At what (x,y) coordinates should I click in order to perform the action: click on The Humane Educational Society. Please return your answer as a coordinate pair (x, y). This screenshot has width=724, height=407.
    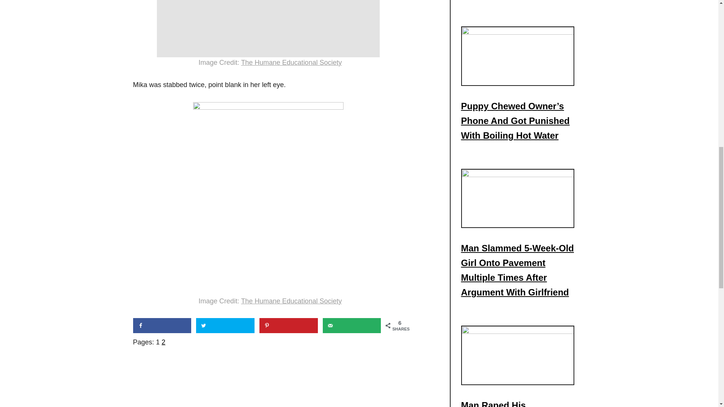
    Looking at the image, I should click on (291, 301).